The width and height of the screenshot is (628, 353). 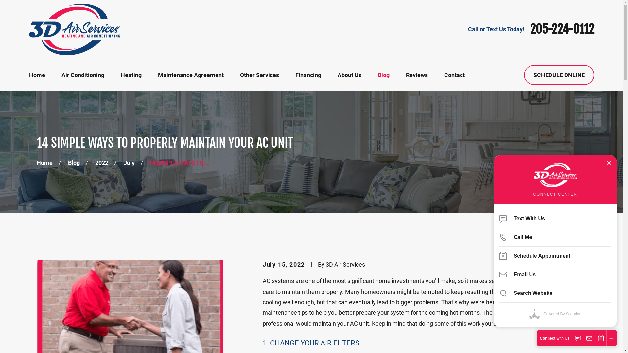 What do you see at coordinates (190, 75) in the screenshot?
I see `Maintenance Agreement` at bounding box center [190, 75].